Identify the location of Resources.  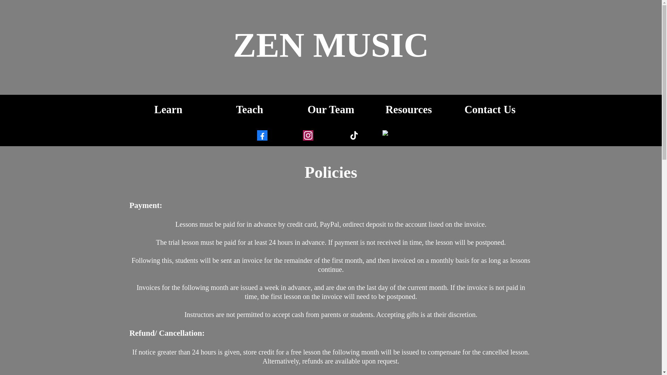
(412, 109).